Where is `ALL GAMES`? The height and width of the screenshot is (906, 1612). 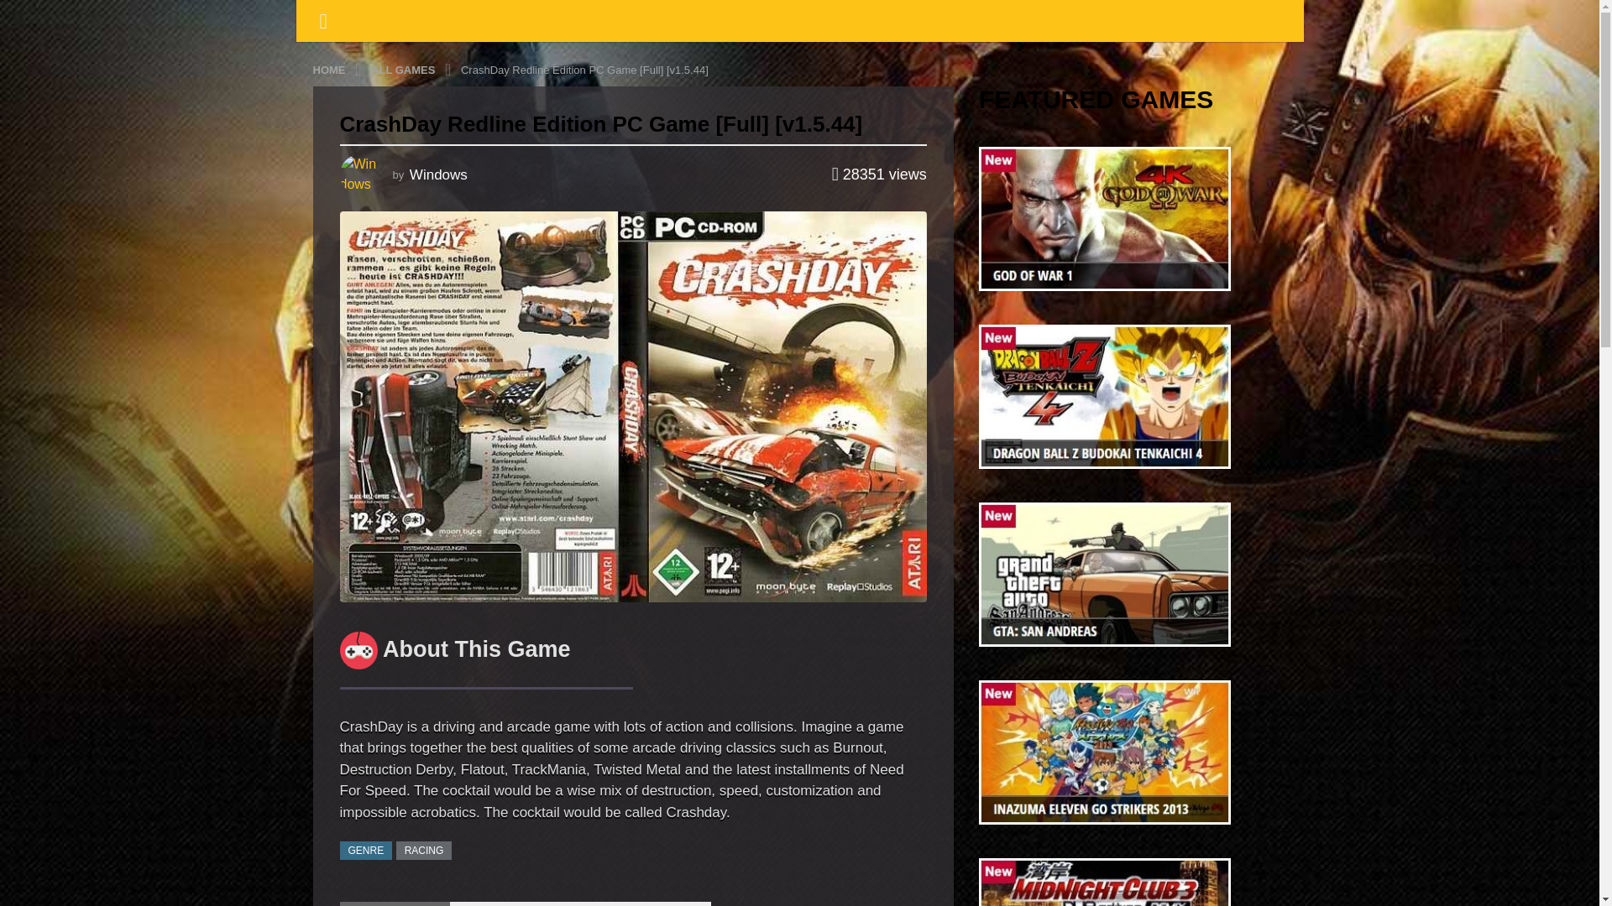 ALL GAMES is located at coordinates (405, 69).